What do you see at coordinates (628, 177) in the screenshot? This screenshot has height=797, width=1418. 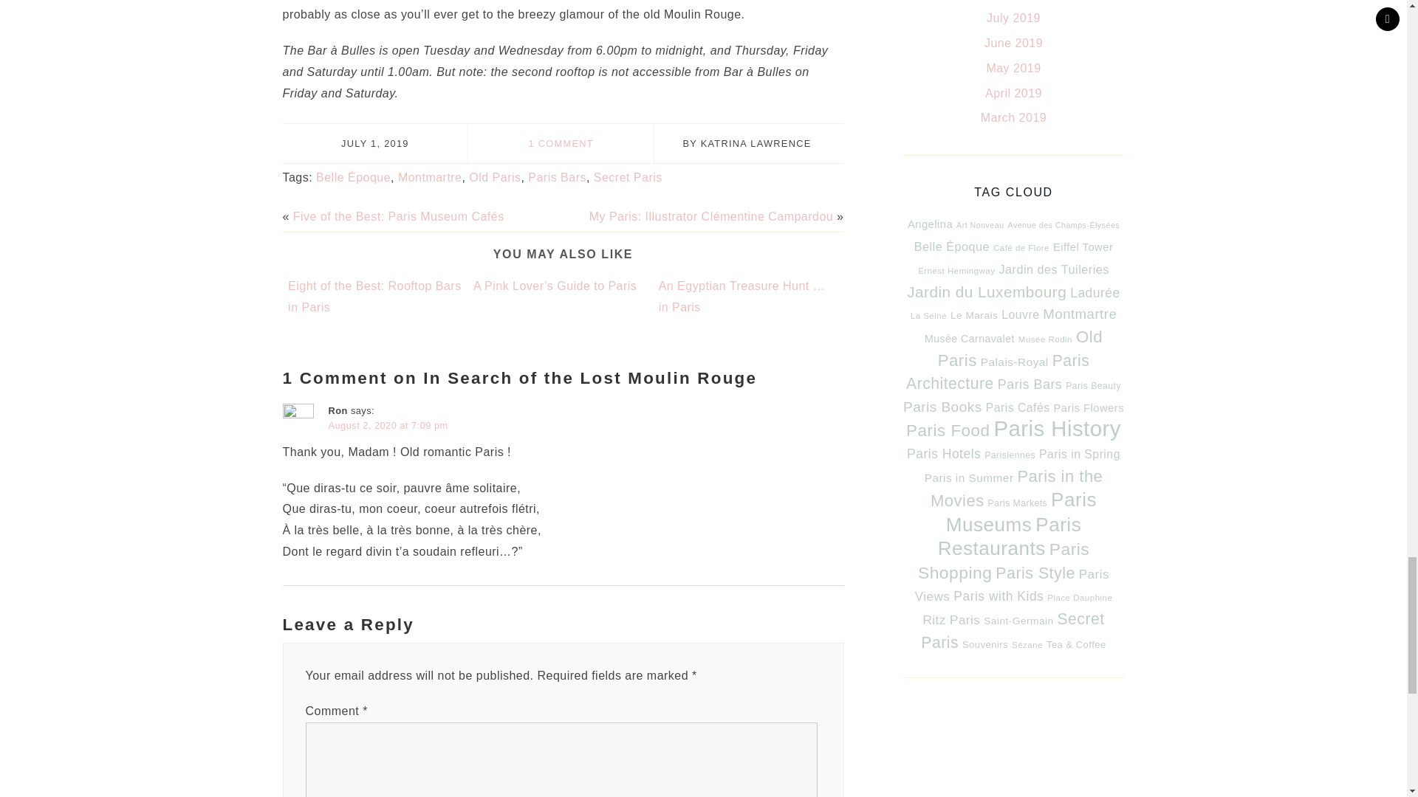 I see `Secret Paris` at bounding box center [628, 177].